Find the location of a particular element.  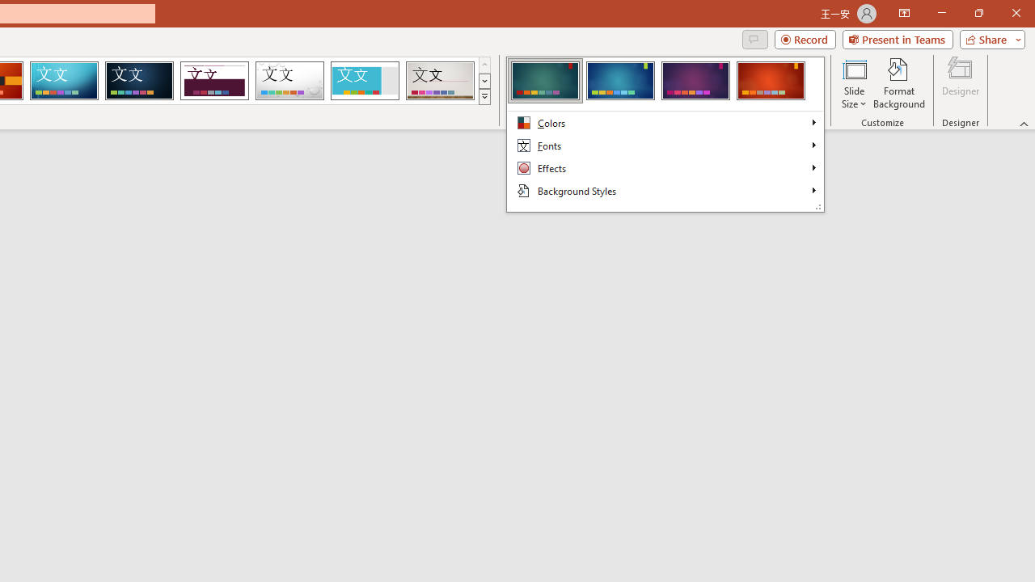

Frame Loading Preview... is located at coordinates (364, 81).